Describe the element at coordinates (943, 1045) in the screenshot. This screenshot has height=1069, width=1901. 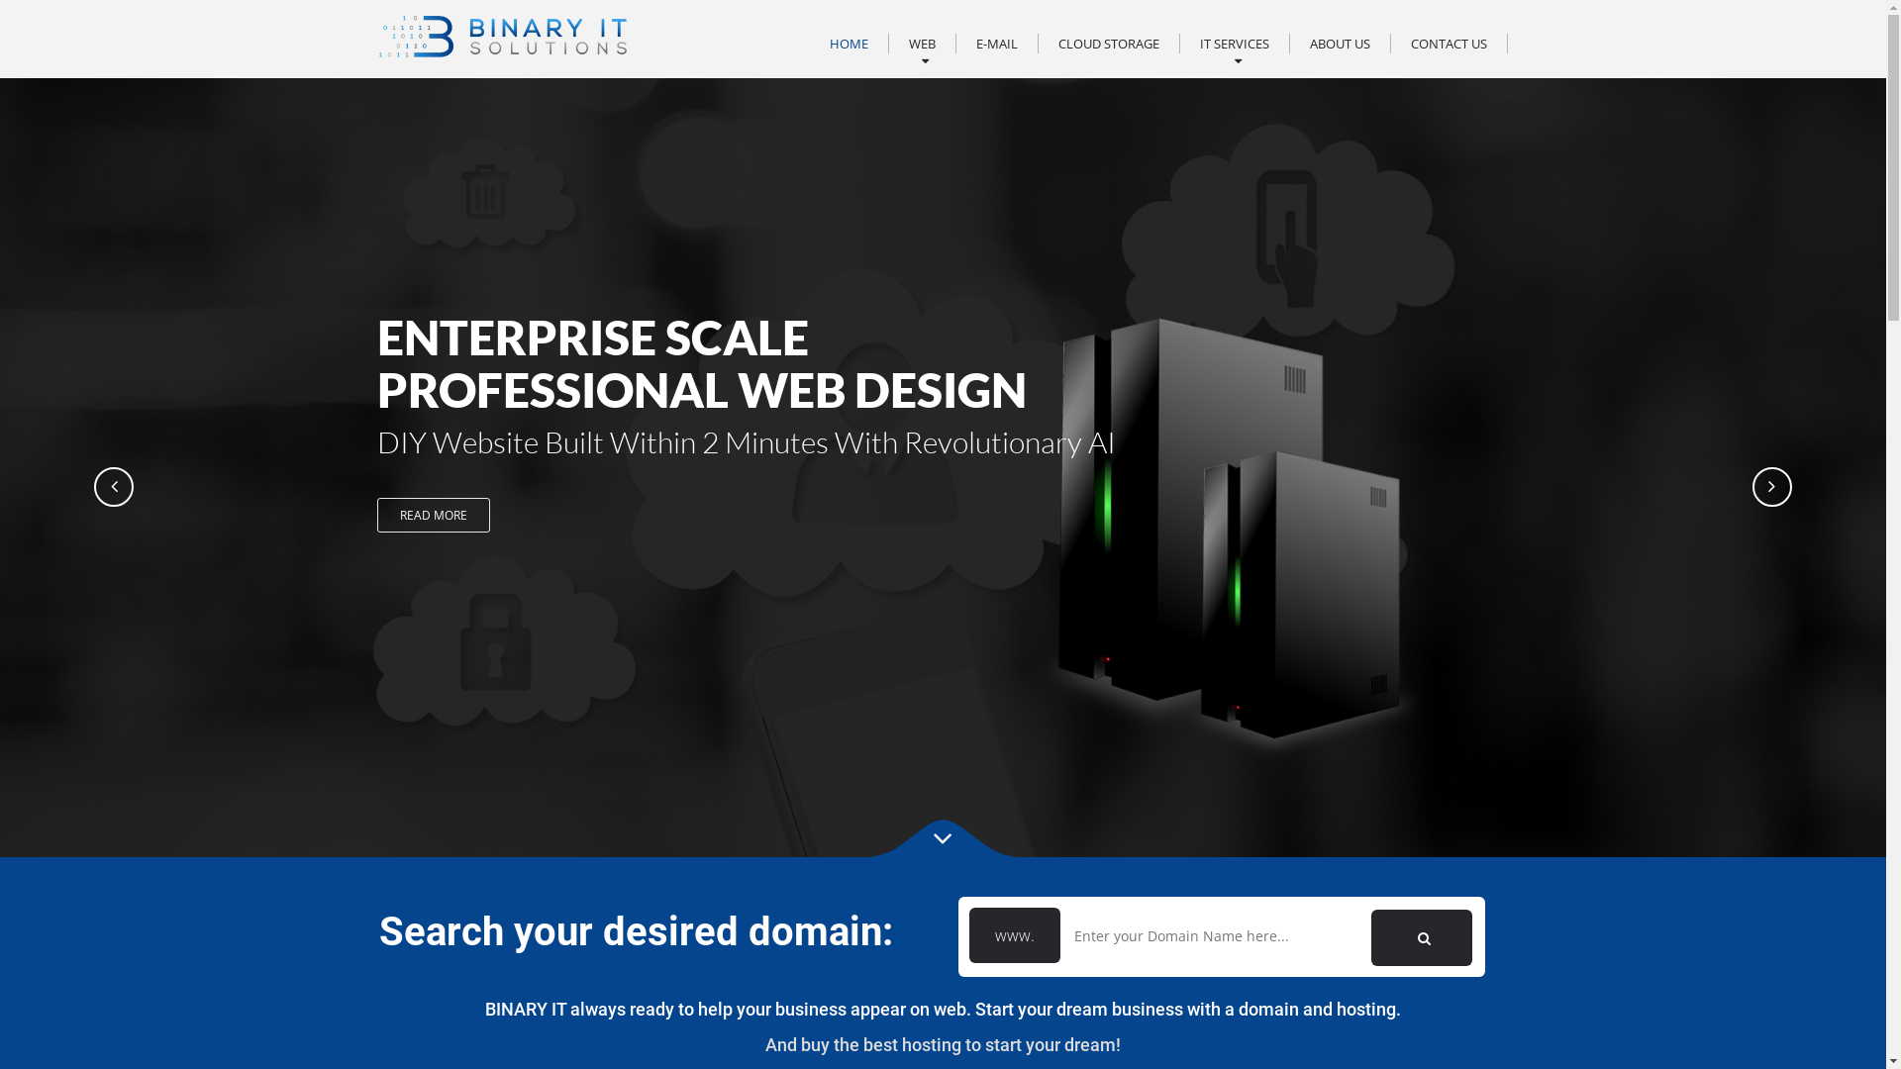
I see `And buy the best hosting to start your dream!` at that location.